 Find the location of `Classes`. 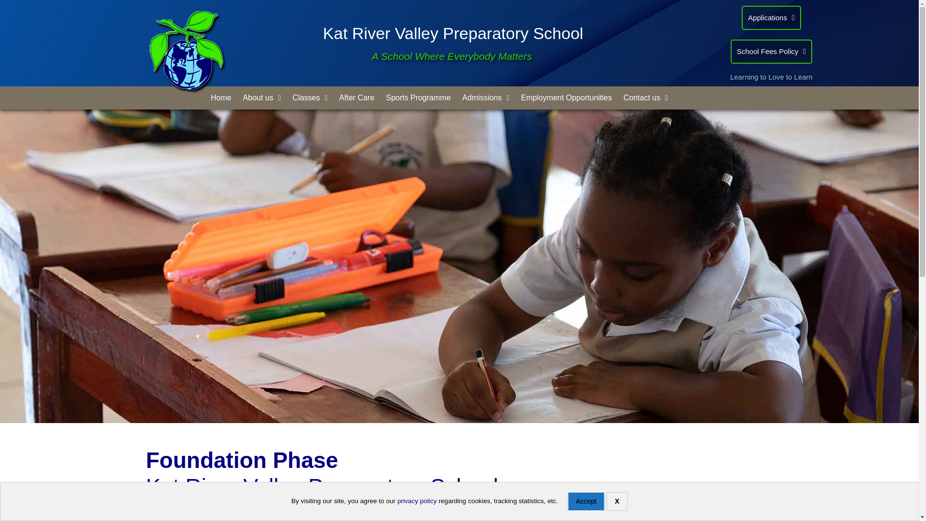

Classes is located at coordinates (310, 97).